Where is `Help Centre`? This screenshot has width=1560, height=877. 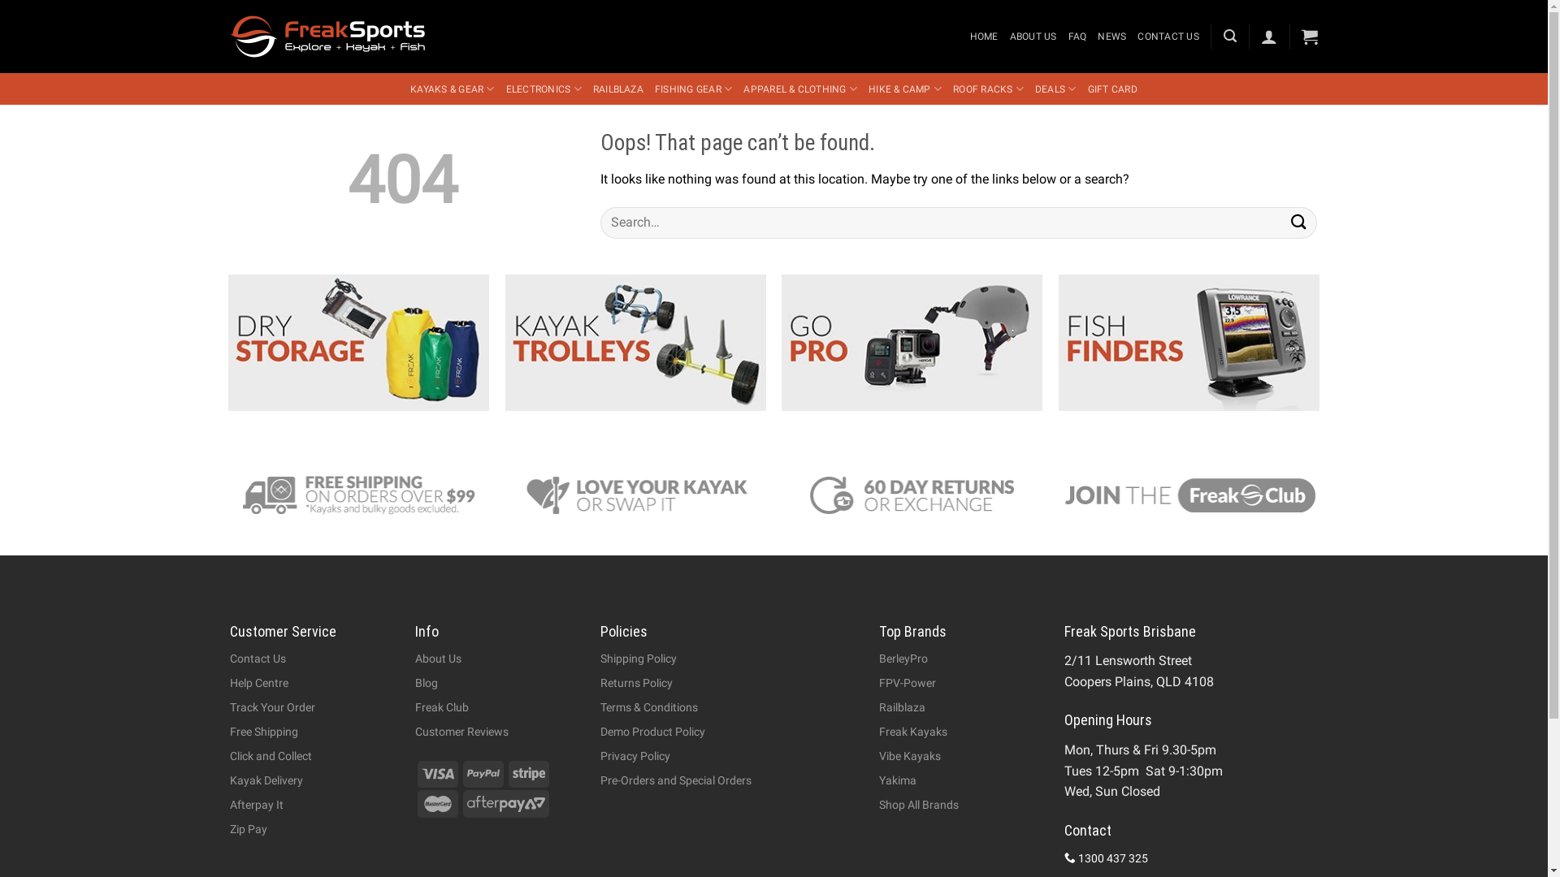 Help Centre is located at coordinates (258, 683).